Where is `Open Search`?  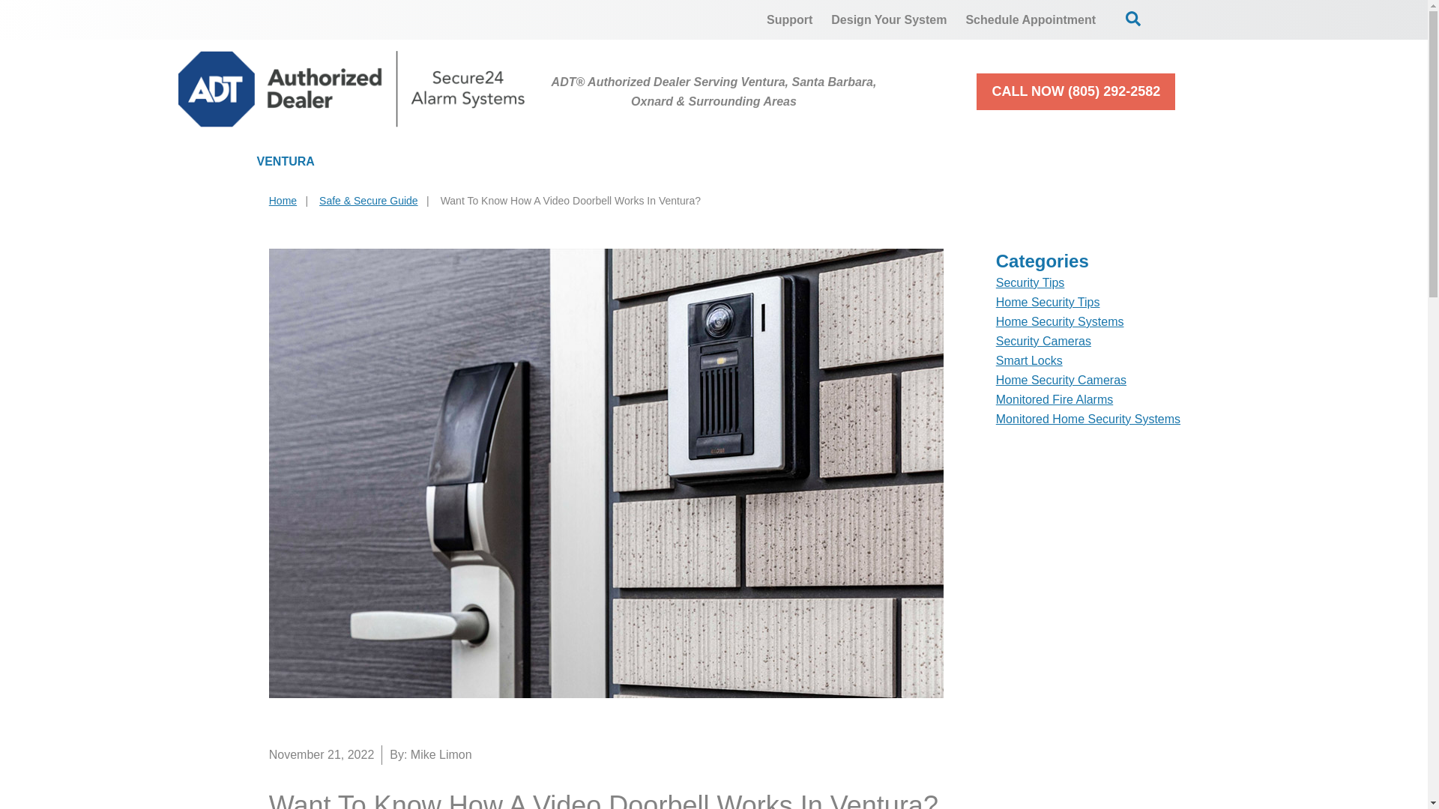 Open Search is located at coordinates (1133, 18).